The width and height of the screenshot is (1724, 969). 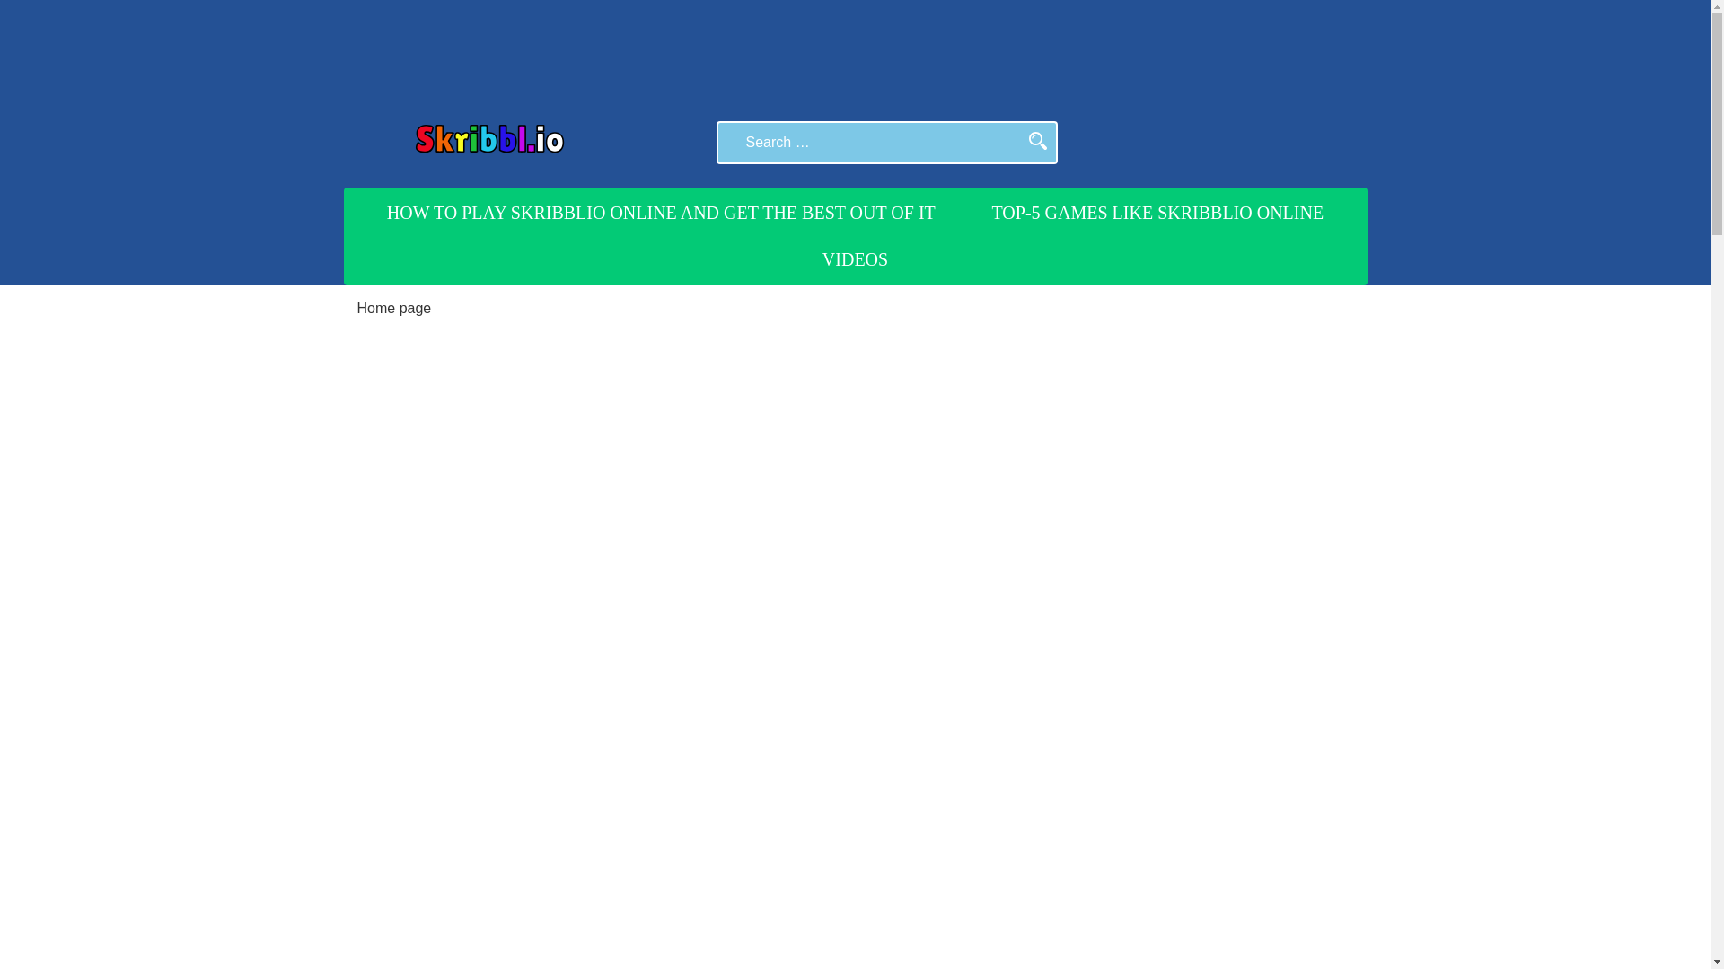 What do you see at coordinates (855, 259) in the screenshot?
I see `VIDEOS` at bounding box center [855, 259].